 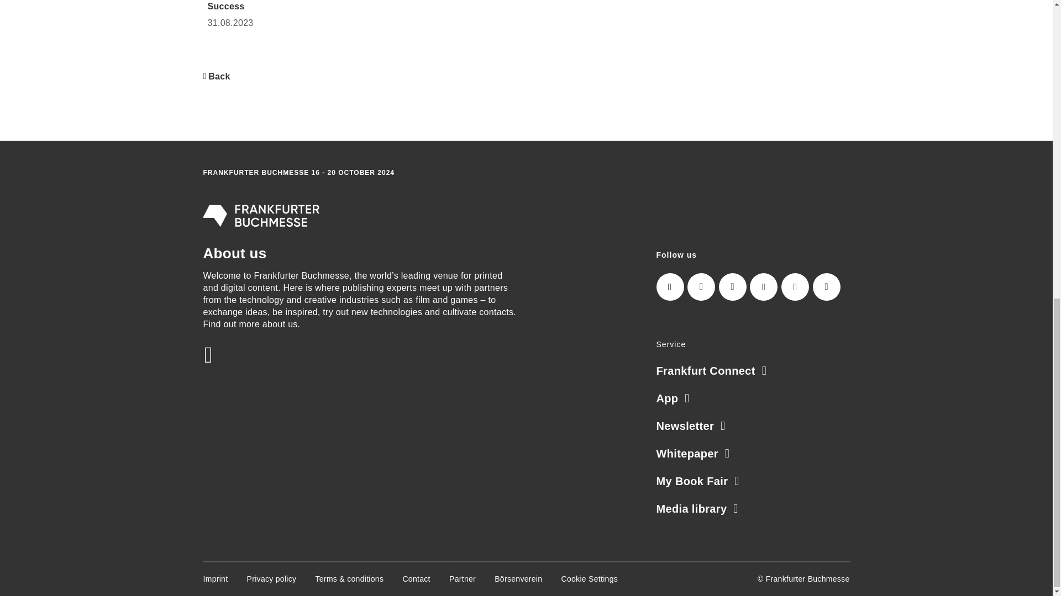 What do you see at coordinates (701, 287) in the screenshot?
I see `LinkedIn` at bounding box center [701, 287].